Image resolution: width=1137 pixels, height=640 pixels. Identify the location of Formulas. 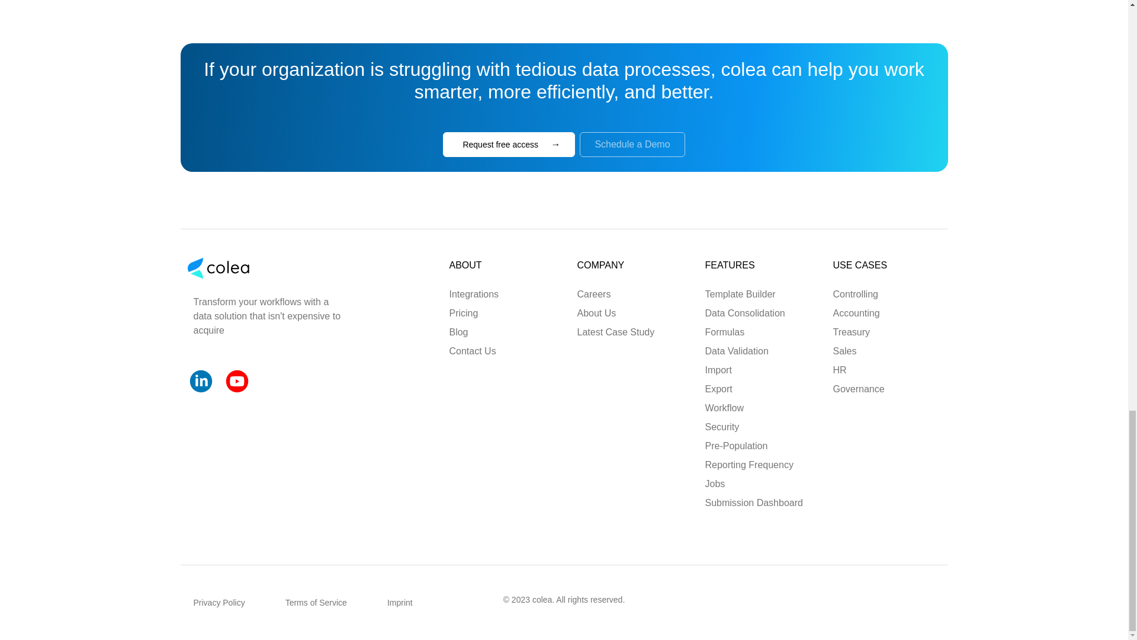
(725, 332).